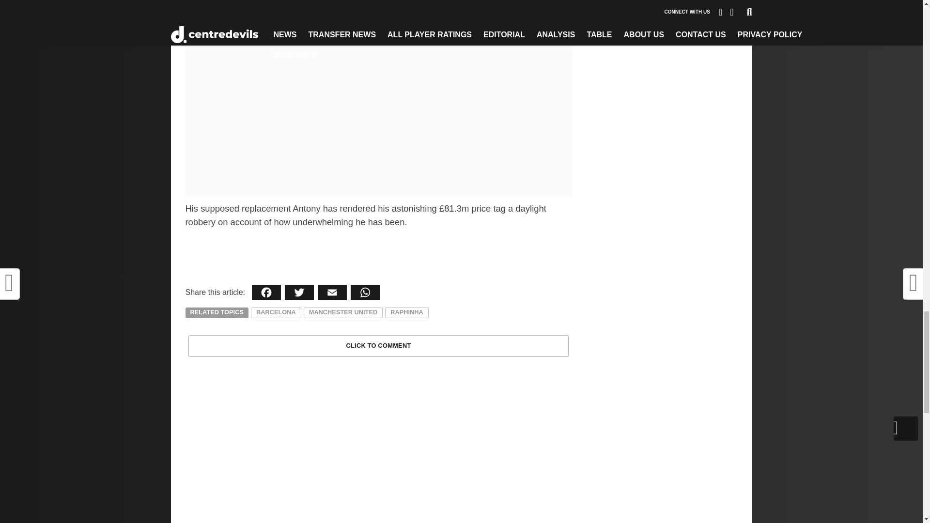 The width and height of the screenshot is (930, 523). Describe the element at coordinates (365, 292) in the screenshot. I see `WhatsApp` at that location.